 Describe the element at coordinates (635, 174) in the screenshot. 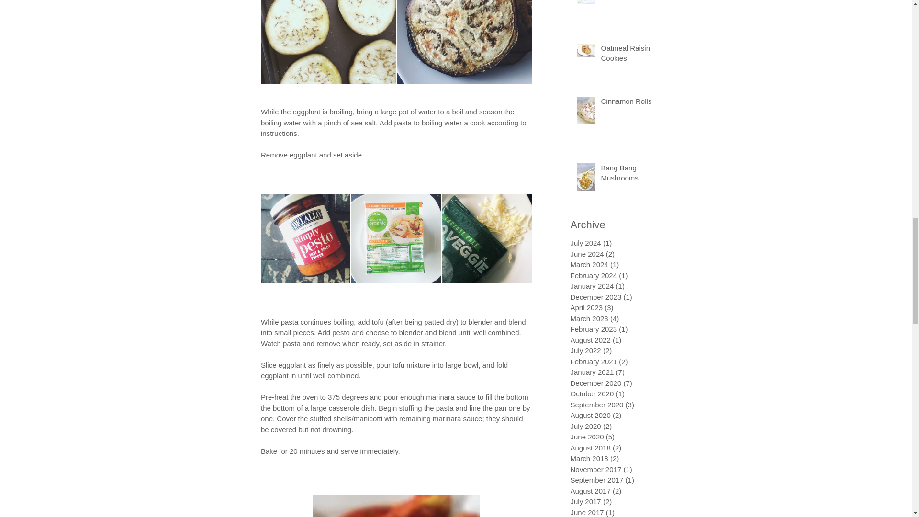

I see `Bang Bang Mushrooms` at that location.